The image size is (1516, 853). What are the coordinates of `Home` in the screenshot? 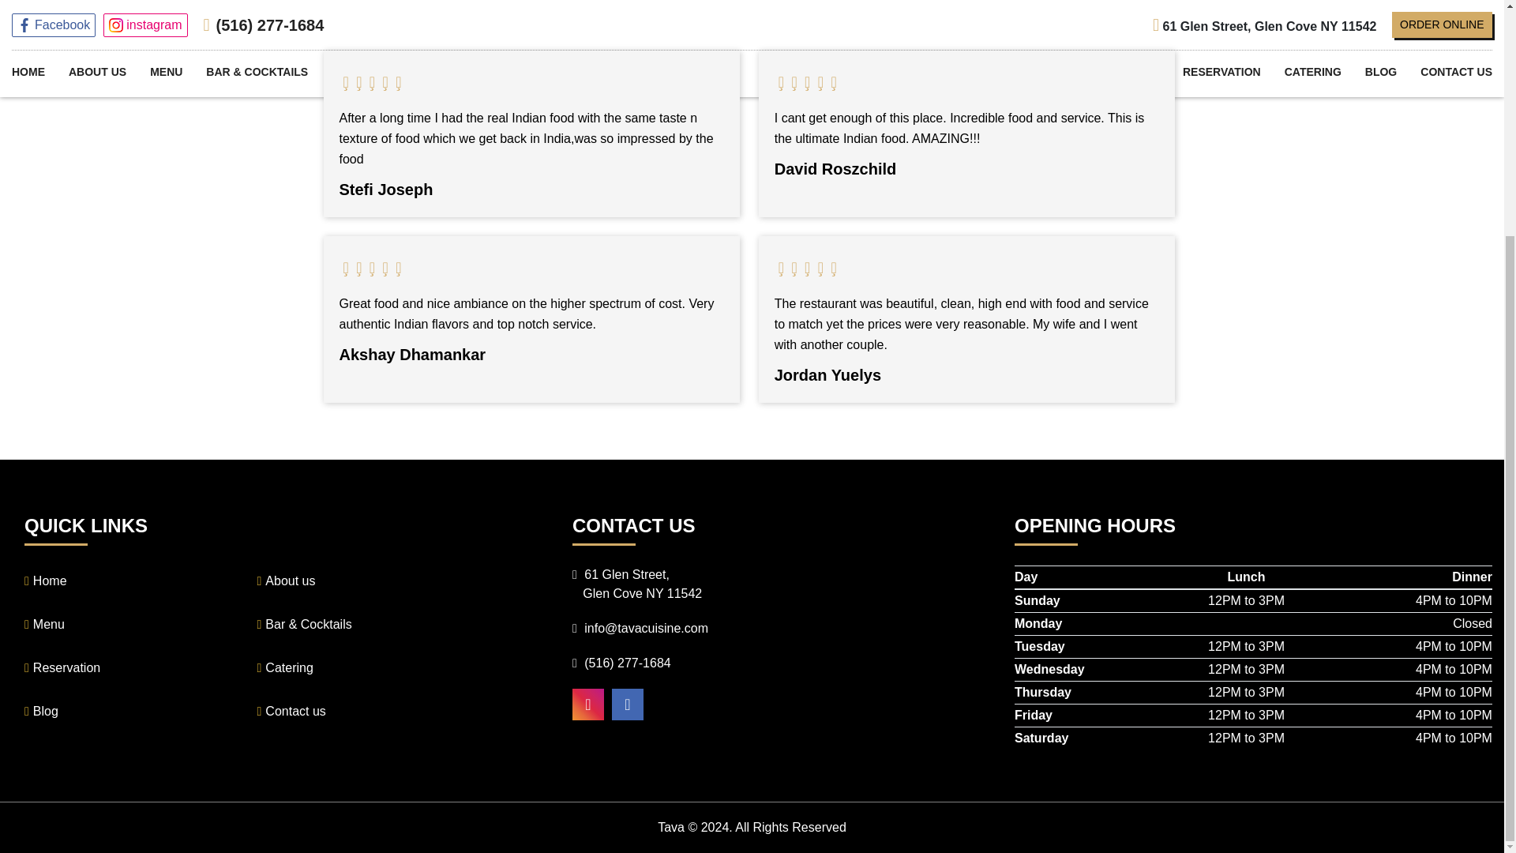 It's located at (140, 581).